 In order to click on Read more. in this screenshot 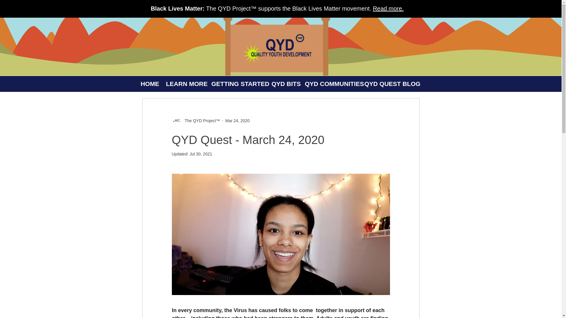, I will do `click(389, 8)`.